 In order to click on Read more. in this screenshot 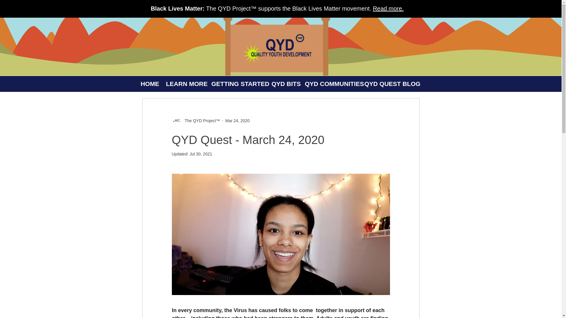, I will do `click(389, 8)`.